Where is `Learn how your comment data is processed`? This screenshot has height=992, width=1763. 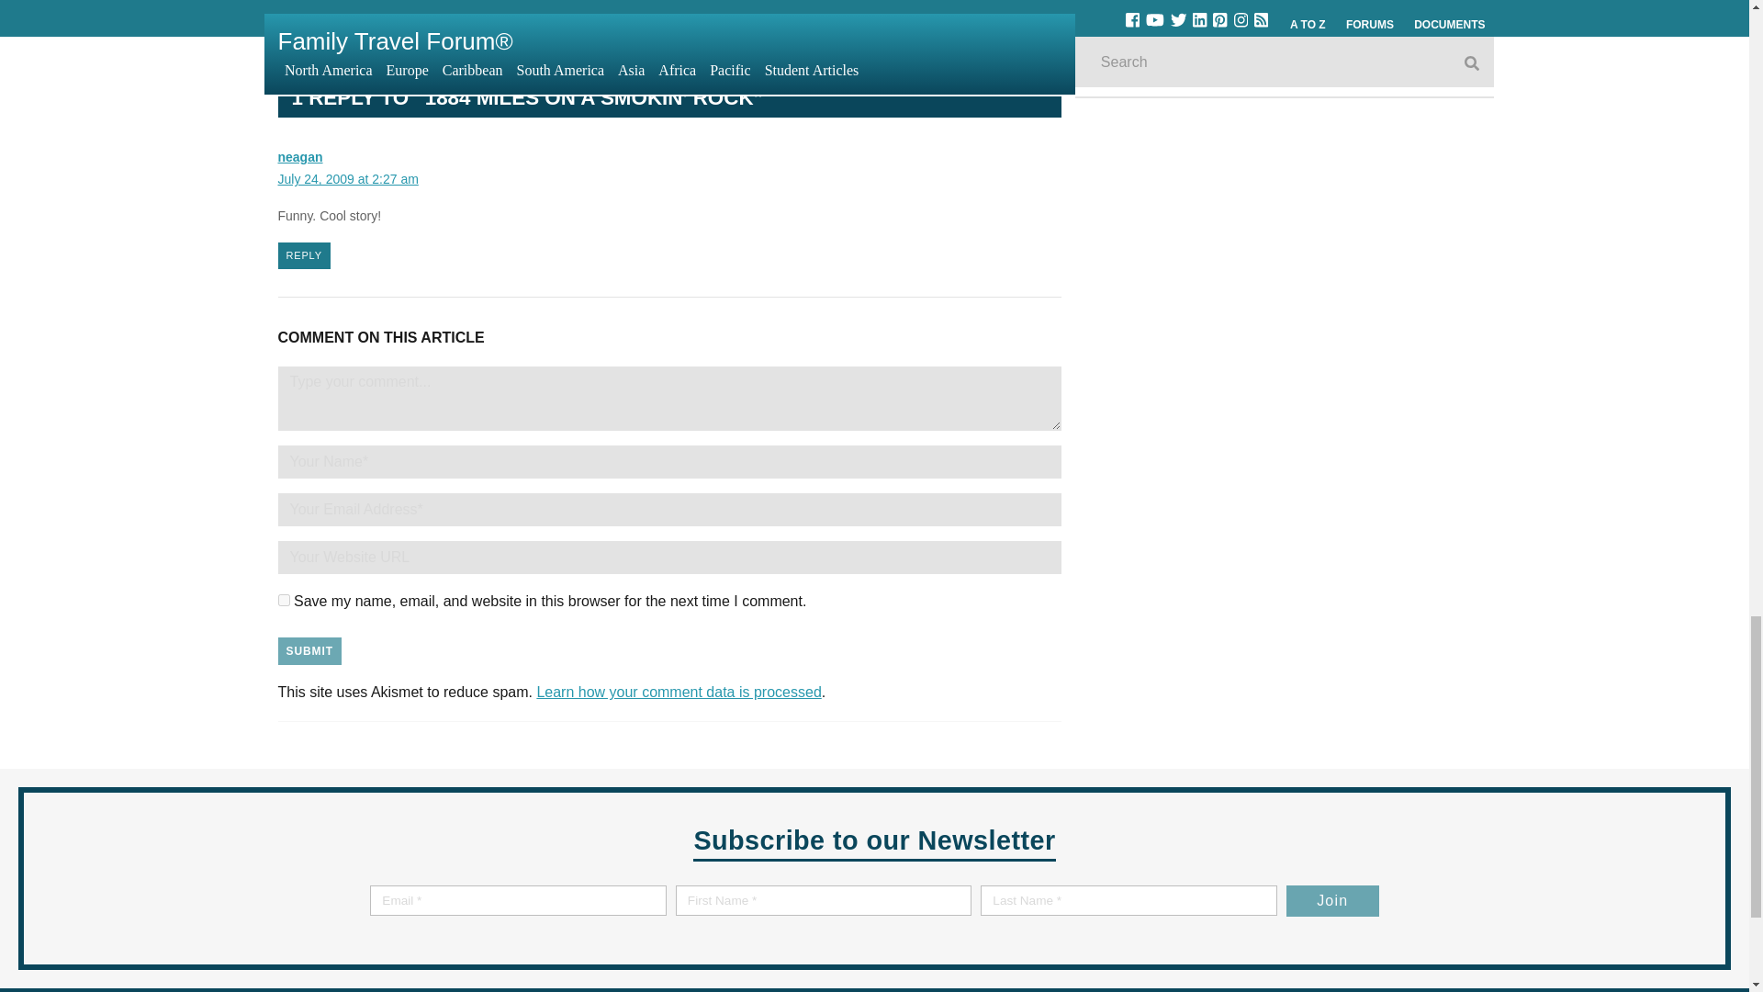
Learn how your comment data is processed is located at coordinates (1332, 900).